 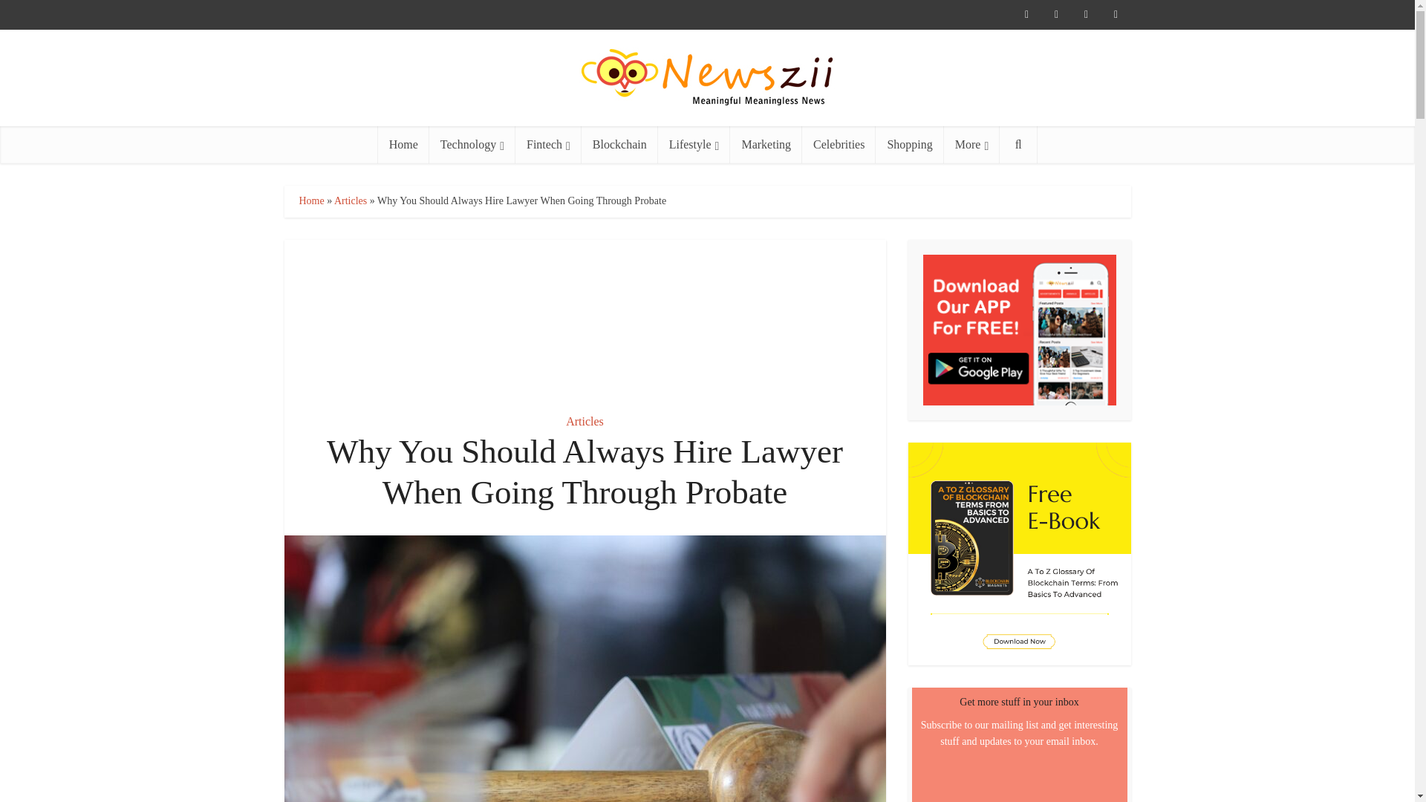 I want to click on Lifestyle, so click(x=694, y=144).